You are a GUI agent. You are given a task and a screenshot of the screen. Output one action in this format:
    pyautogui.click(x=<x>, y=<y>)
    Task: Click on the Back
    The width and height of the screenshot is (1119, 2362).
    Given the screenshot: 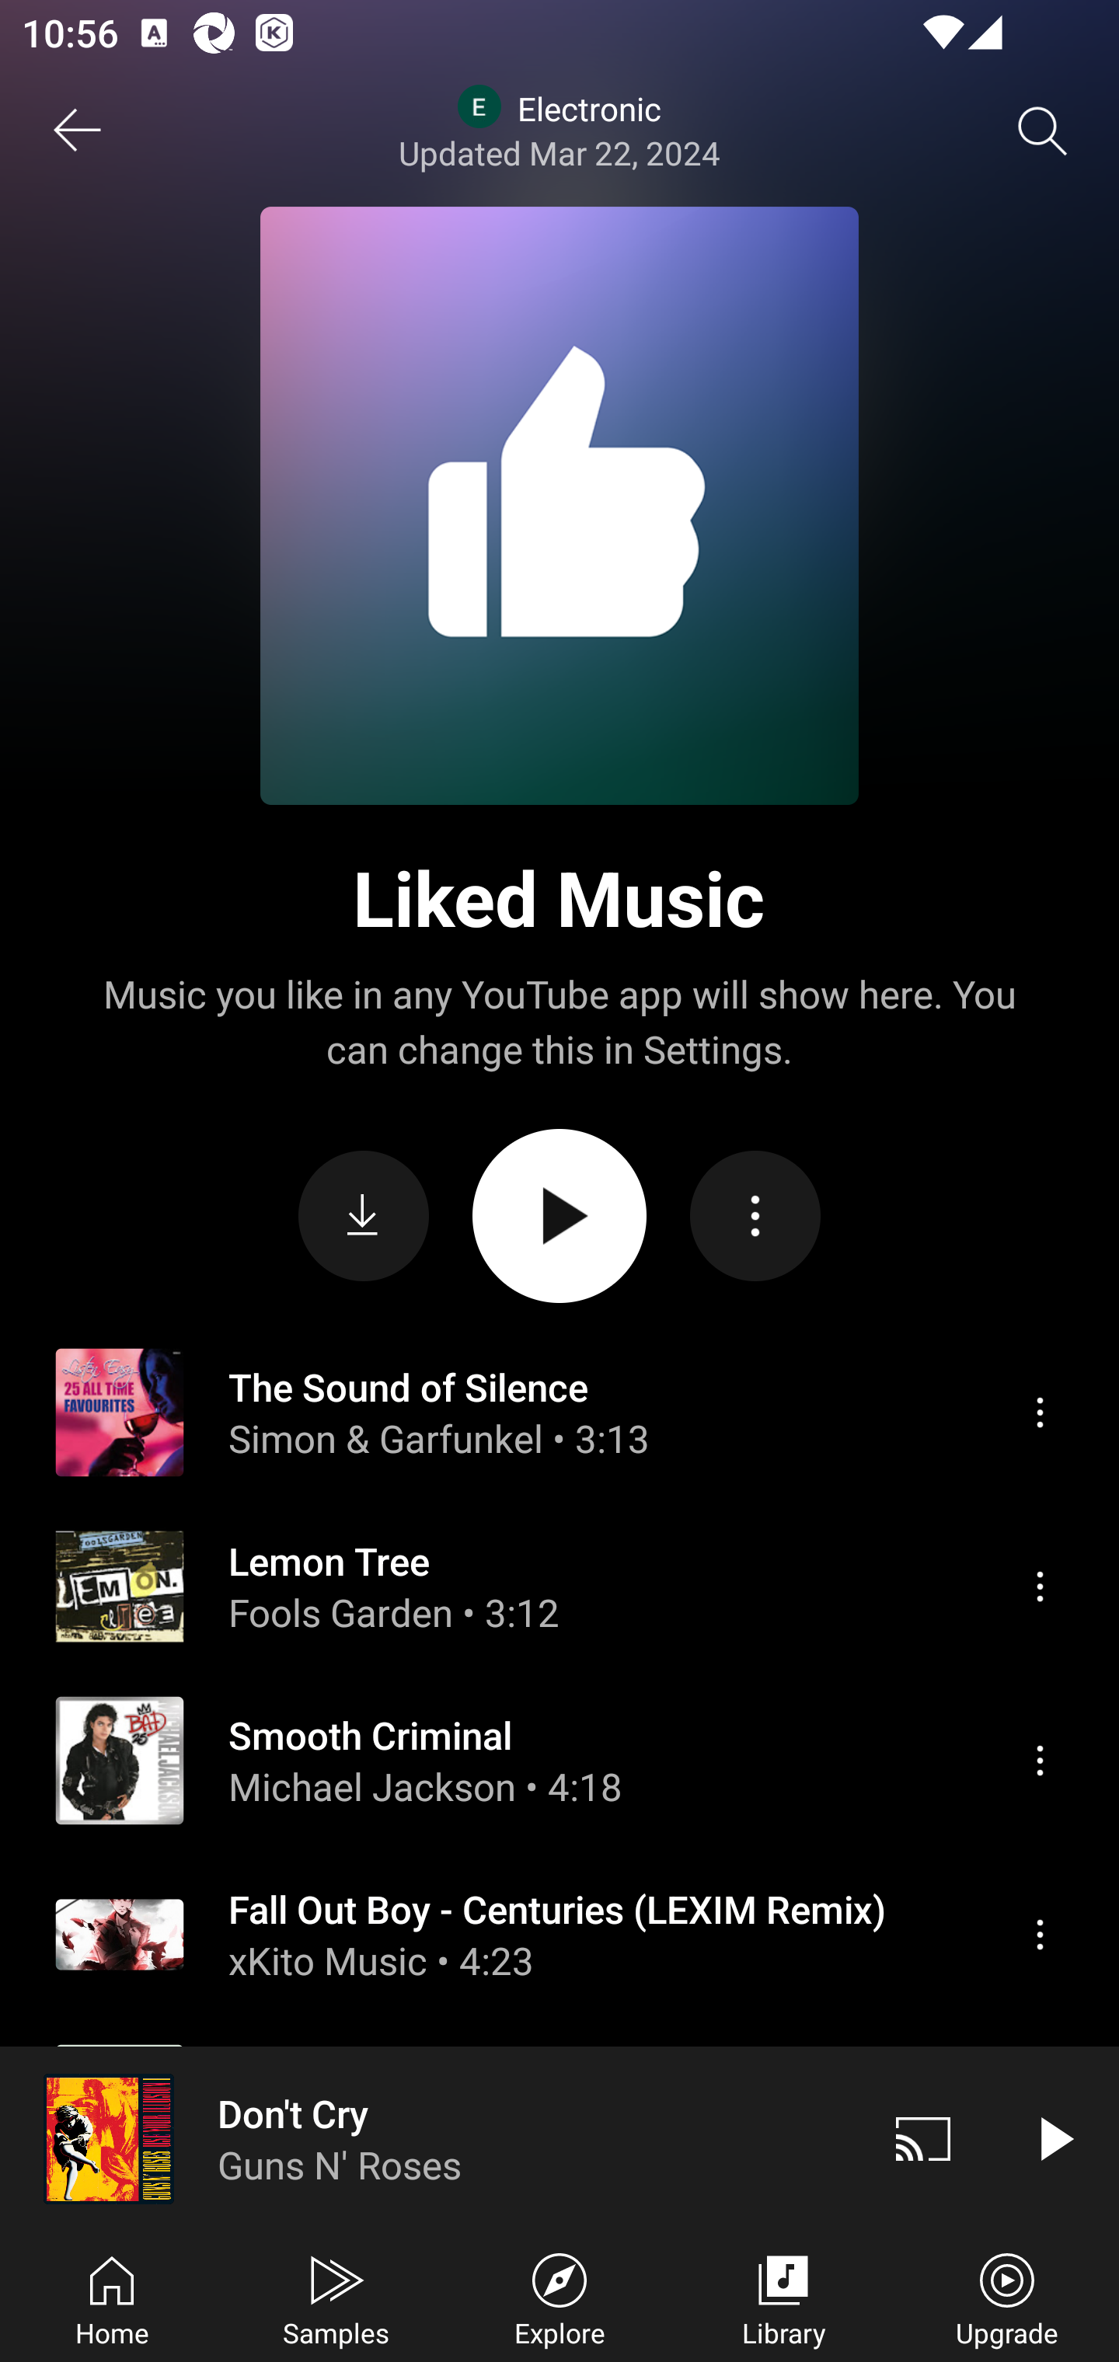 What is the action you would take?
    pyautogui.click(x=76, y=131)
    